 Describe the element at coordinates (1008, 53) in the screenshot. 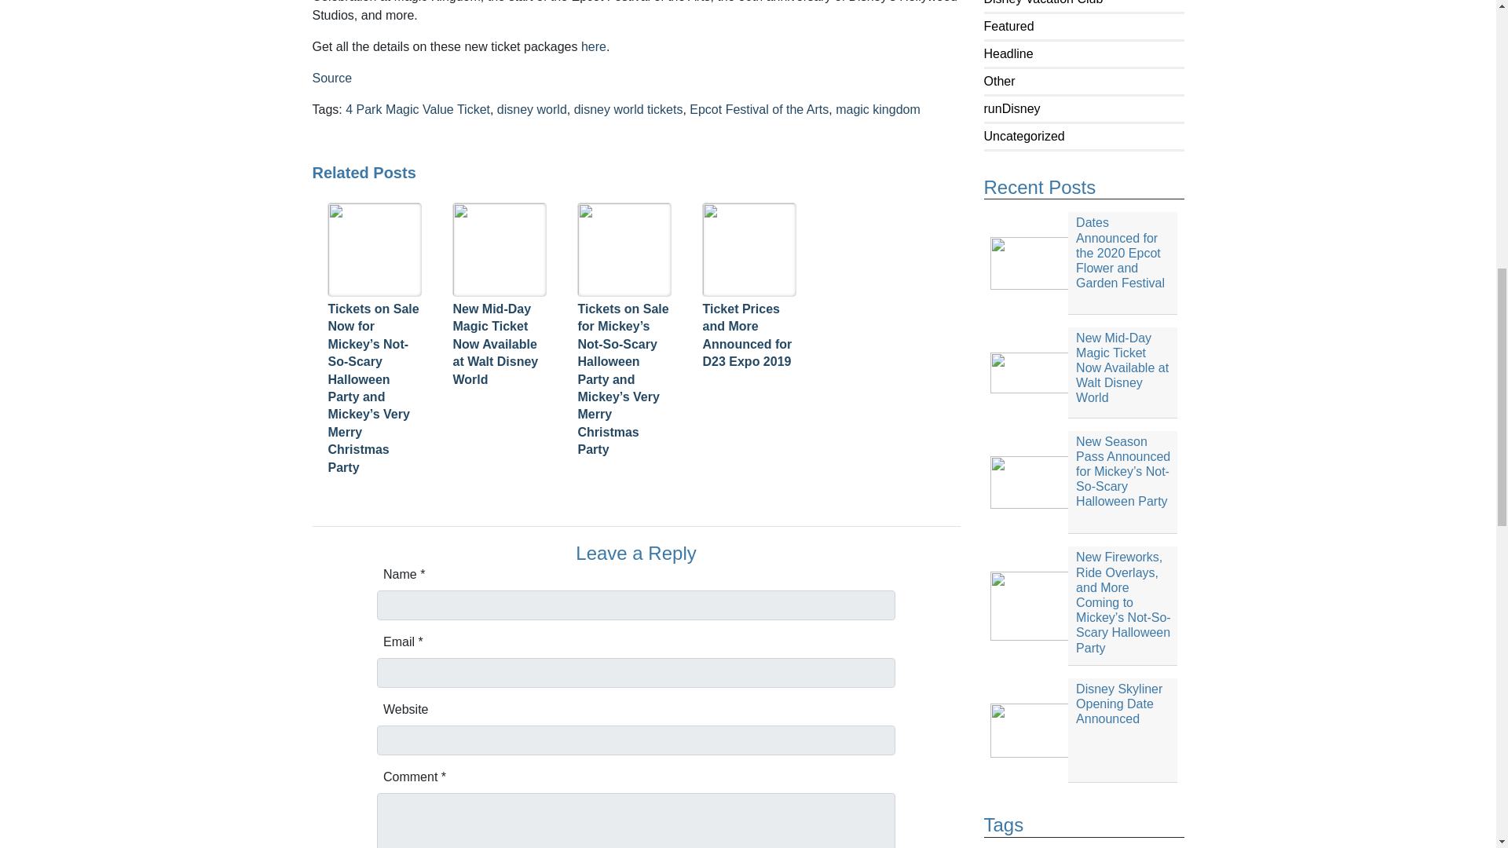

I see `Headline` at that location.